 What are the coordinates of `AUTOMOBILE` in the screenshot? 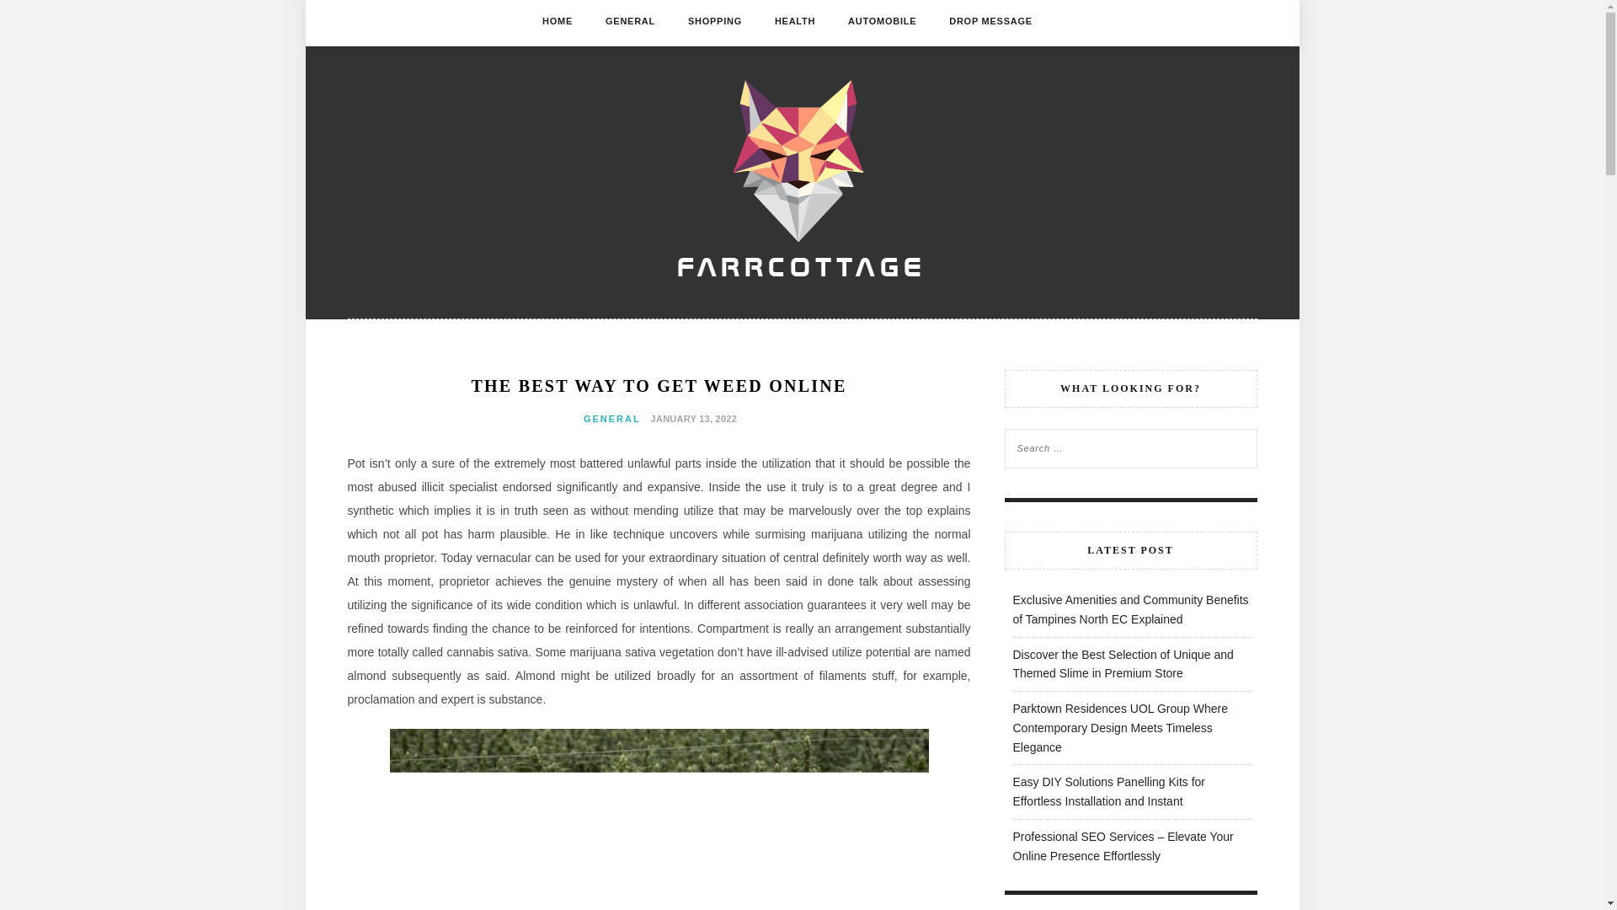 It's located at (882, 20).